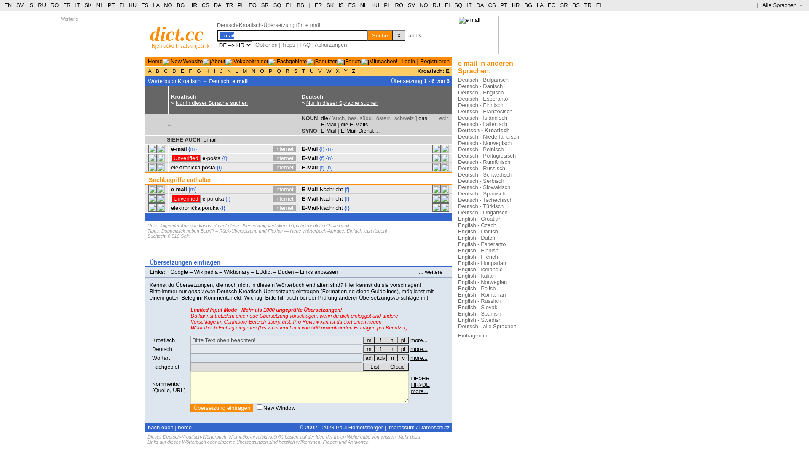 The width and height of the screenshot is (809, 455). What do you see at coordinates (241, 5) in the screenshot?
I see `PL` at bounding box center [241, 5].